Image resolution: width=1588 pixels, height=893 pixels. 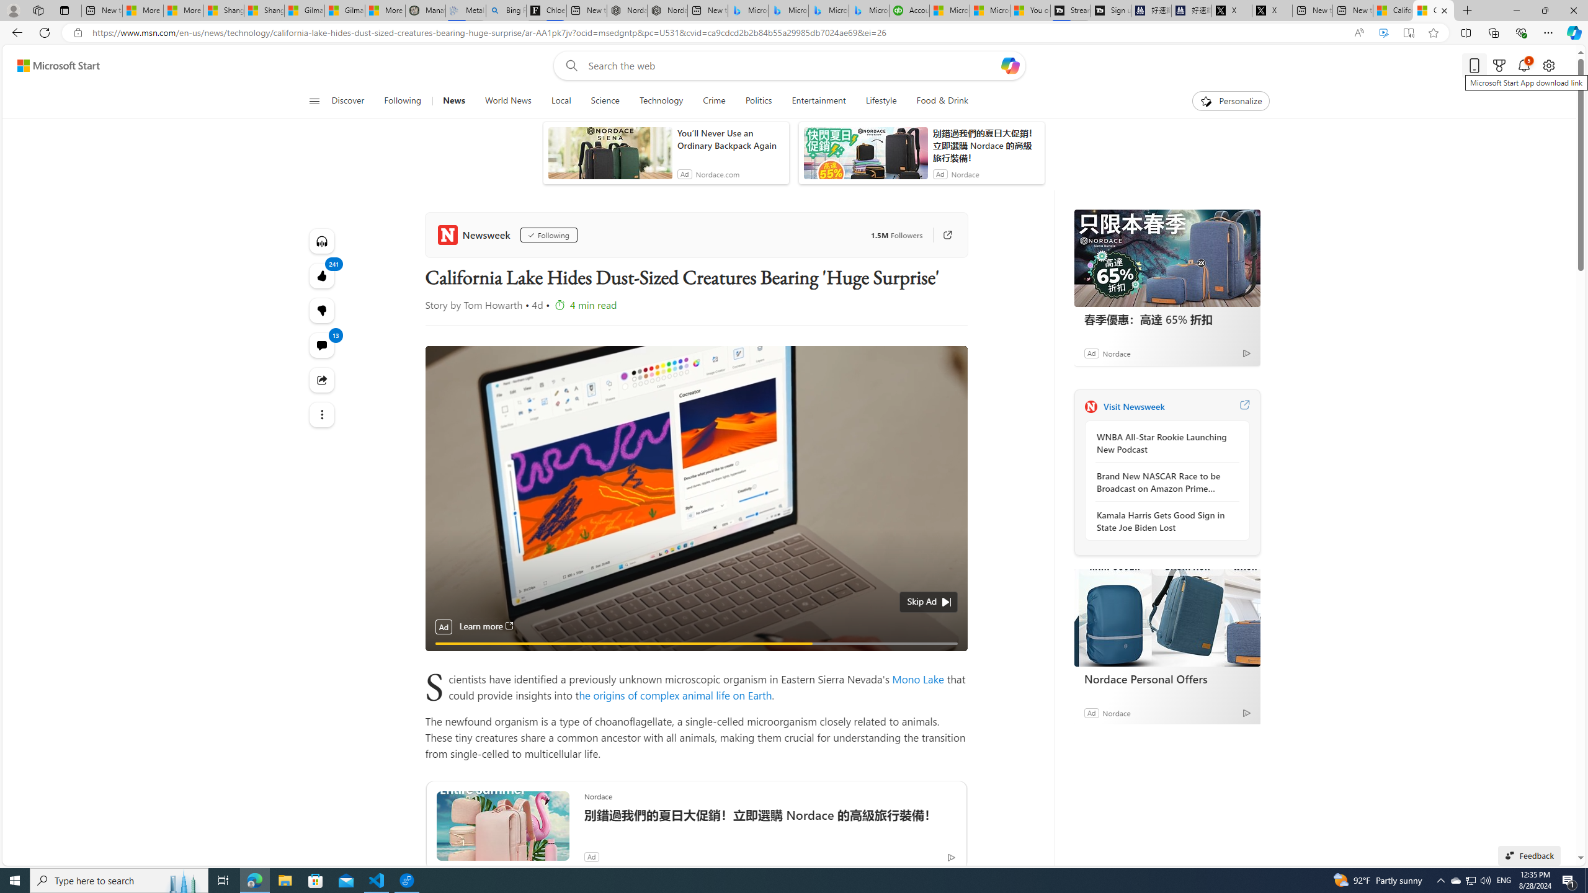 I want to click on Science, so click(x=605, y=101).